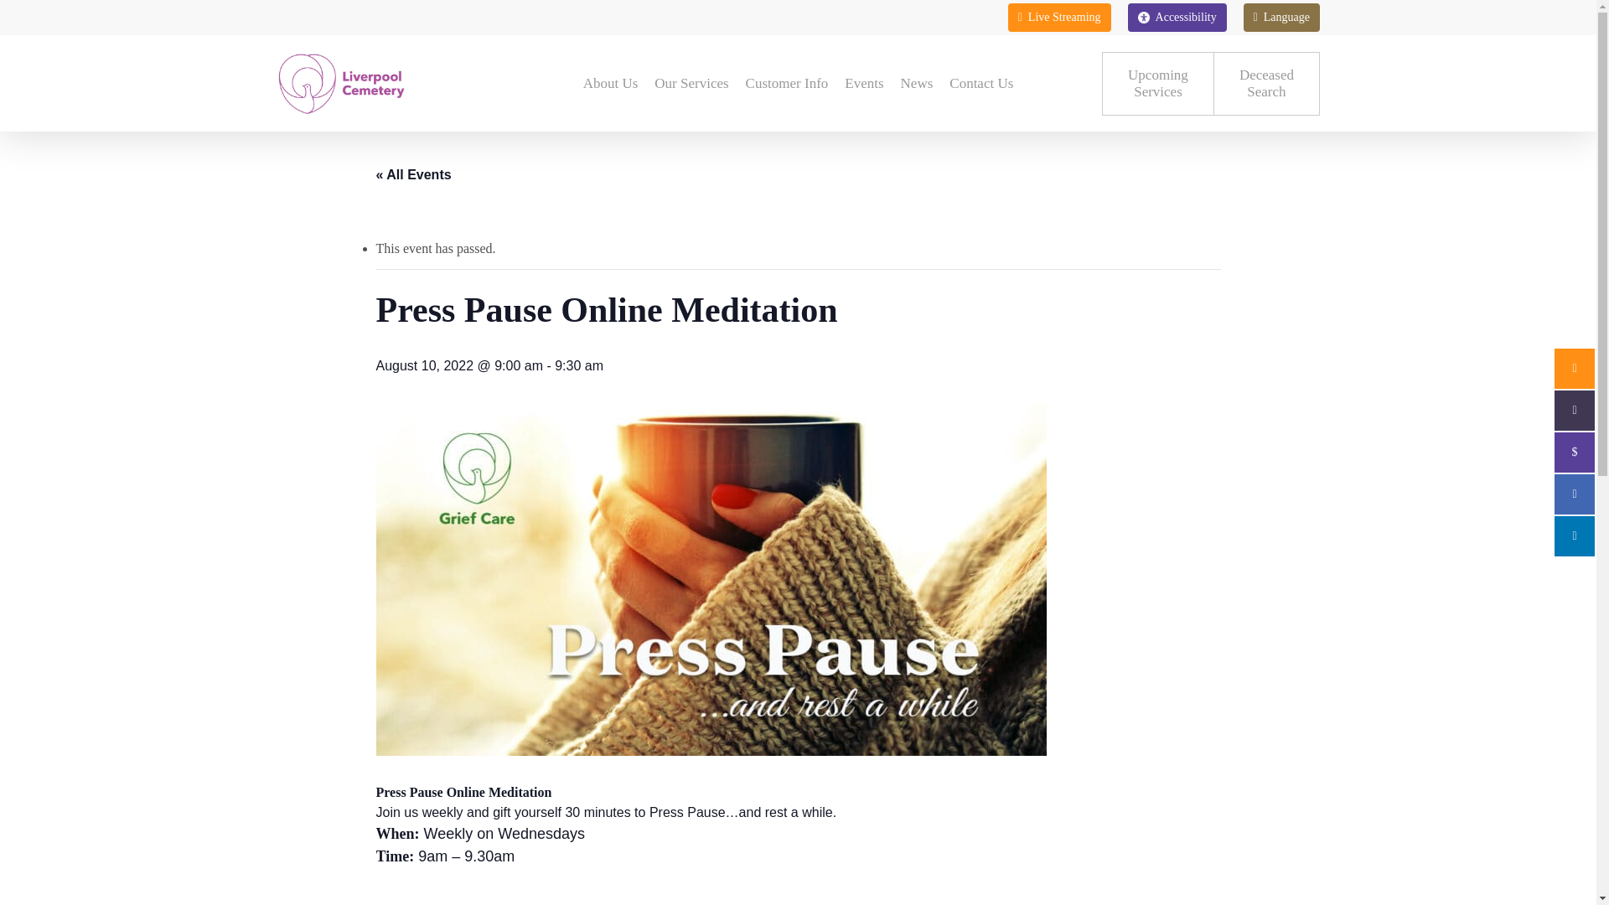 This screenshot has width=1609, height=905. Describe the element at coordinates (981, 84) in the screenshot. I see `Contact Us` at that location.